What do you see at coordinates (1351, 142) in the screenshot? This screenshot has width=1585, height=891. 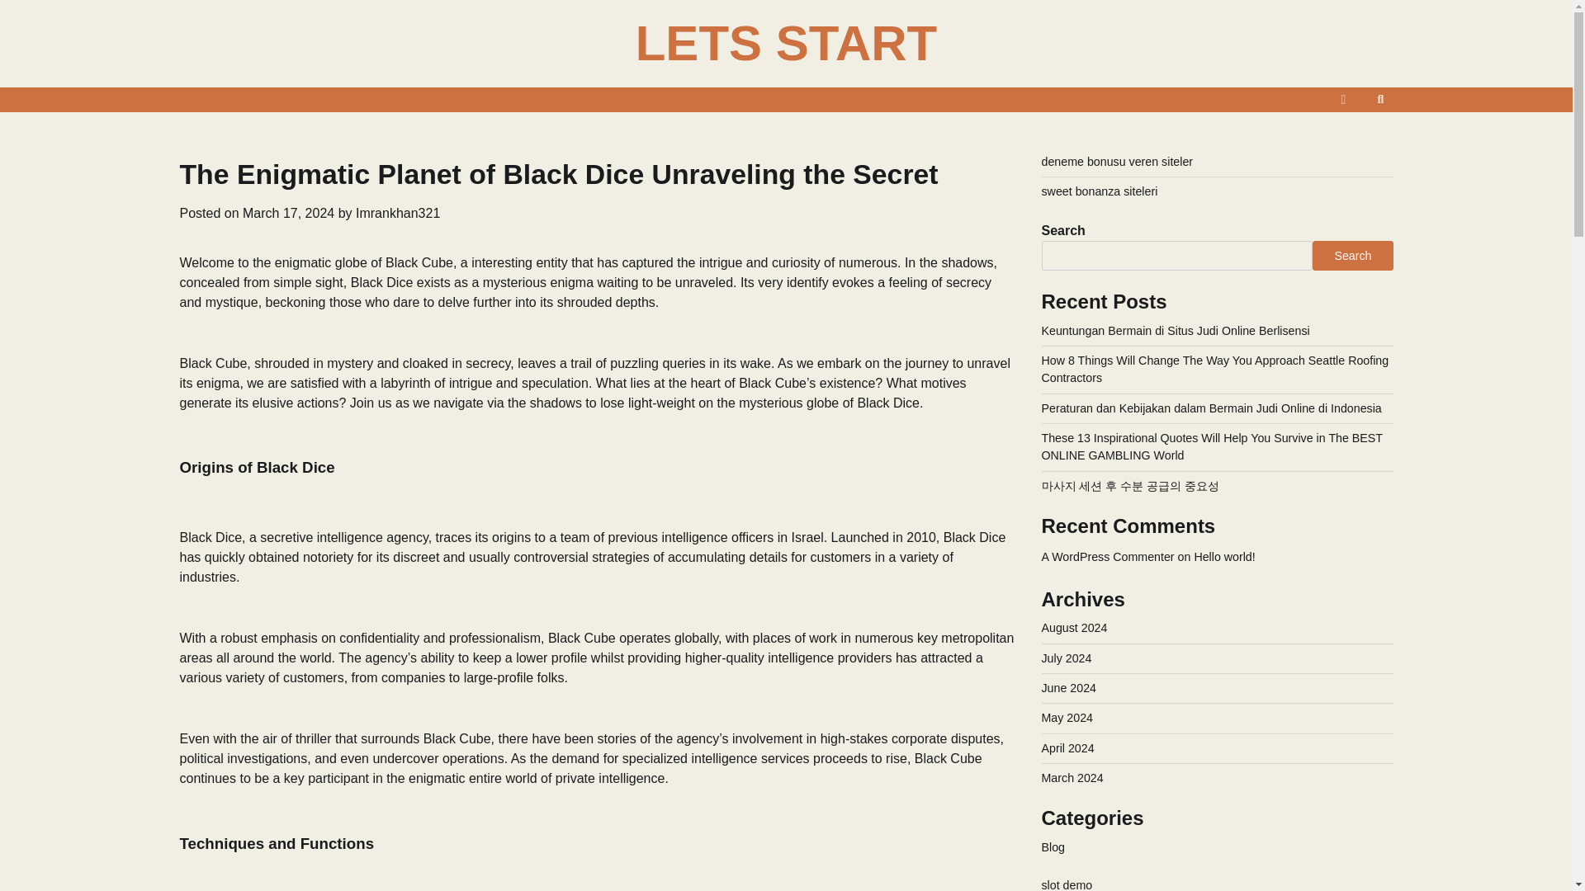 I see `Search` at bounding box center [1351, 142].